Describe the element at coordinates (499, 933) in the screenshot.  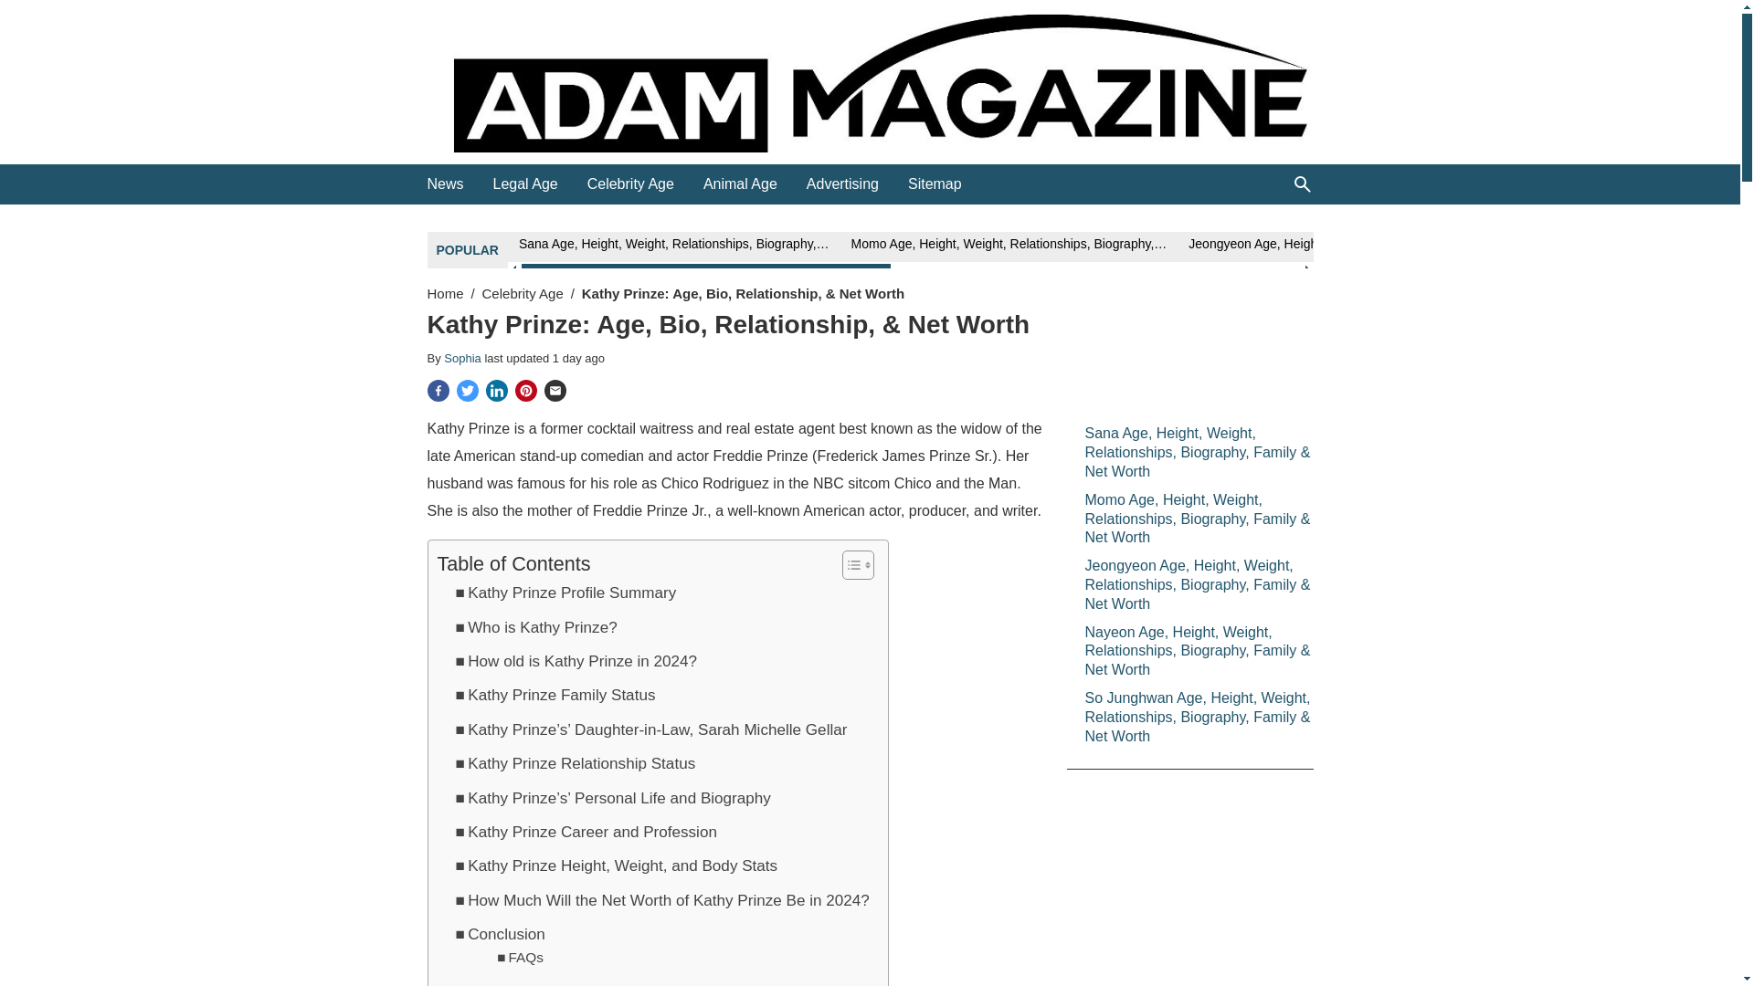
I see `Conclusion` at that location.